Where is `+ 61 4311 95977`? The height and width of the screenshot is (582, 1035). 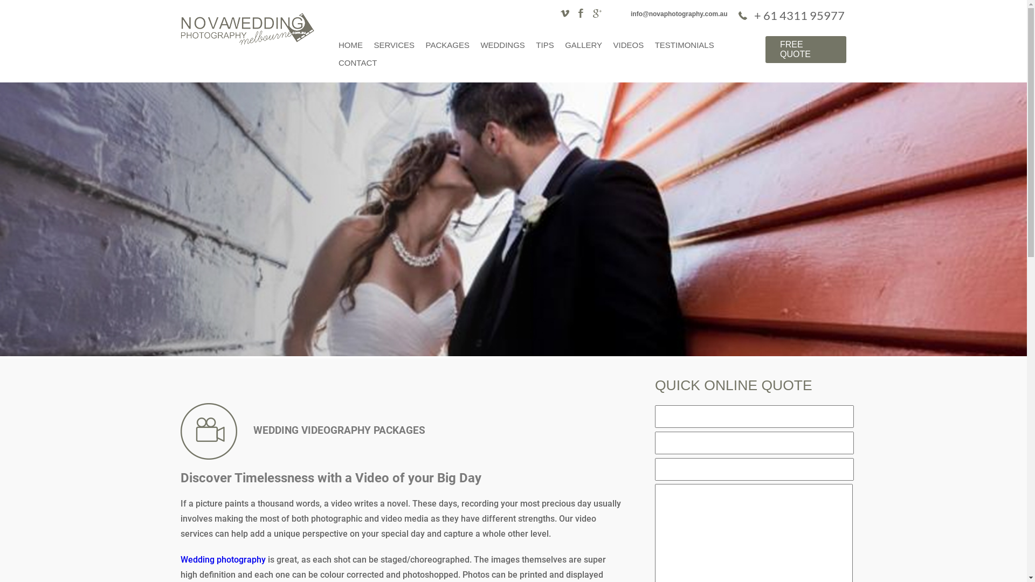
+ 61 4311 95977 is located at coordinates (792, 15).